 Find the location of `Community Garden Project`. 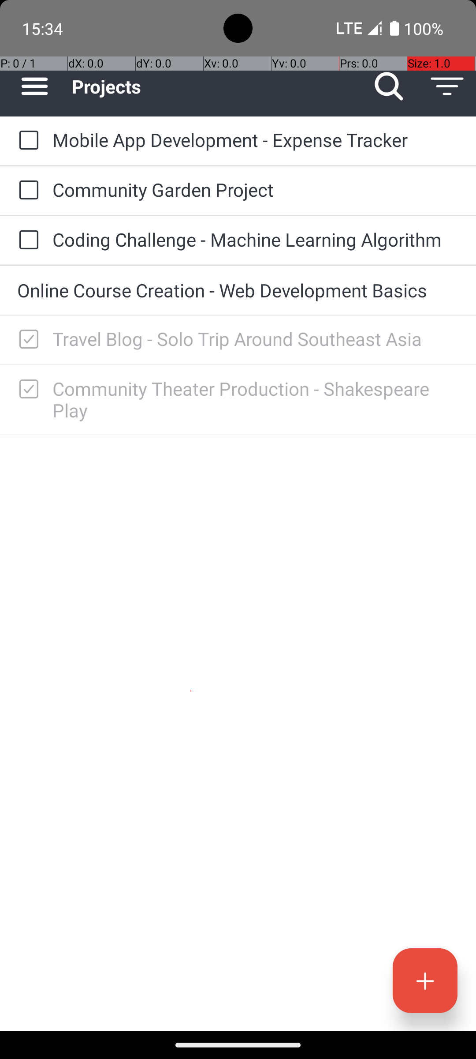

Community Garden Project is located at coordinates (256, 190).